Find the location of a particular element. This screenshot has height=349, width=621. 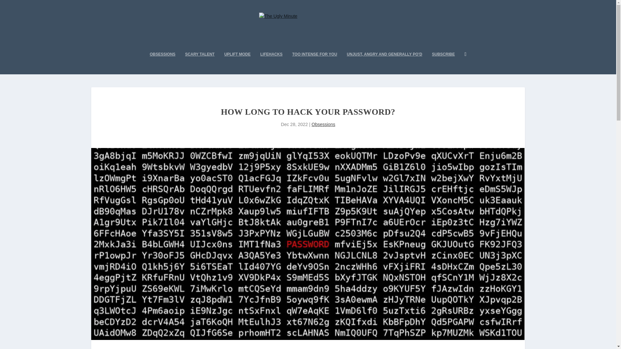

TOO INTENSE FOR YOU is located at coordinates (314, 63).